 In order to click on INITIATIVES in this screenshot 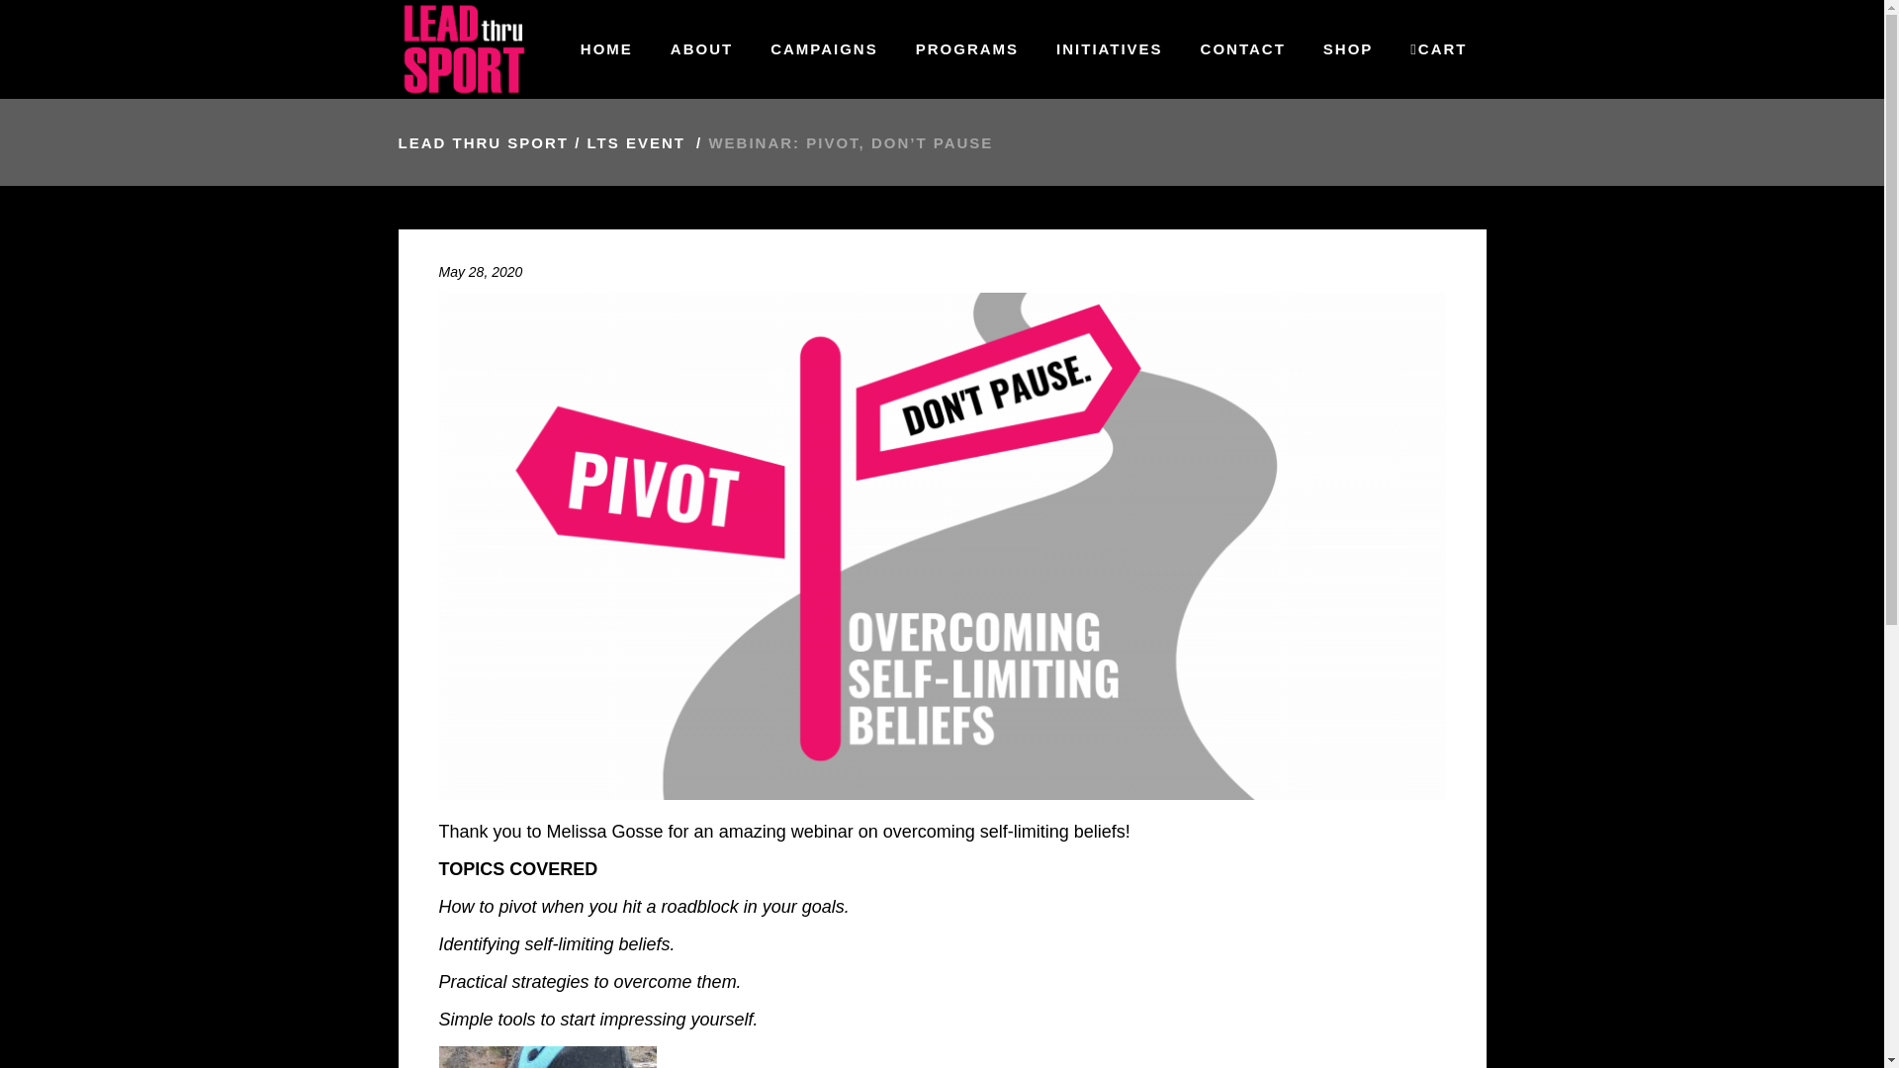, I will do `click(1109, 49)`.